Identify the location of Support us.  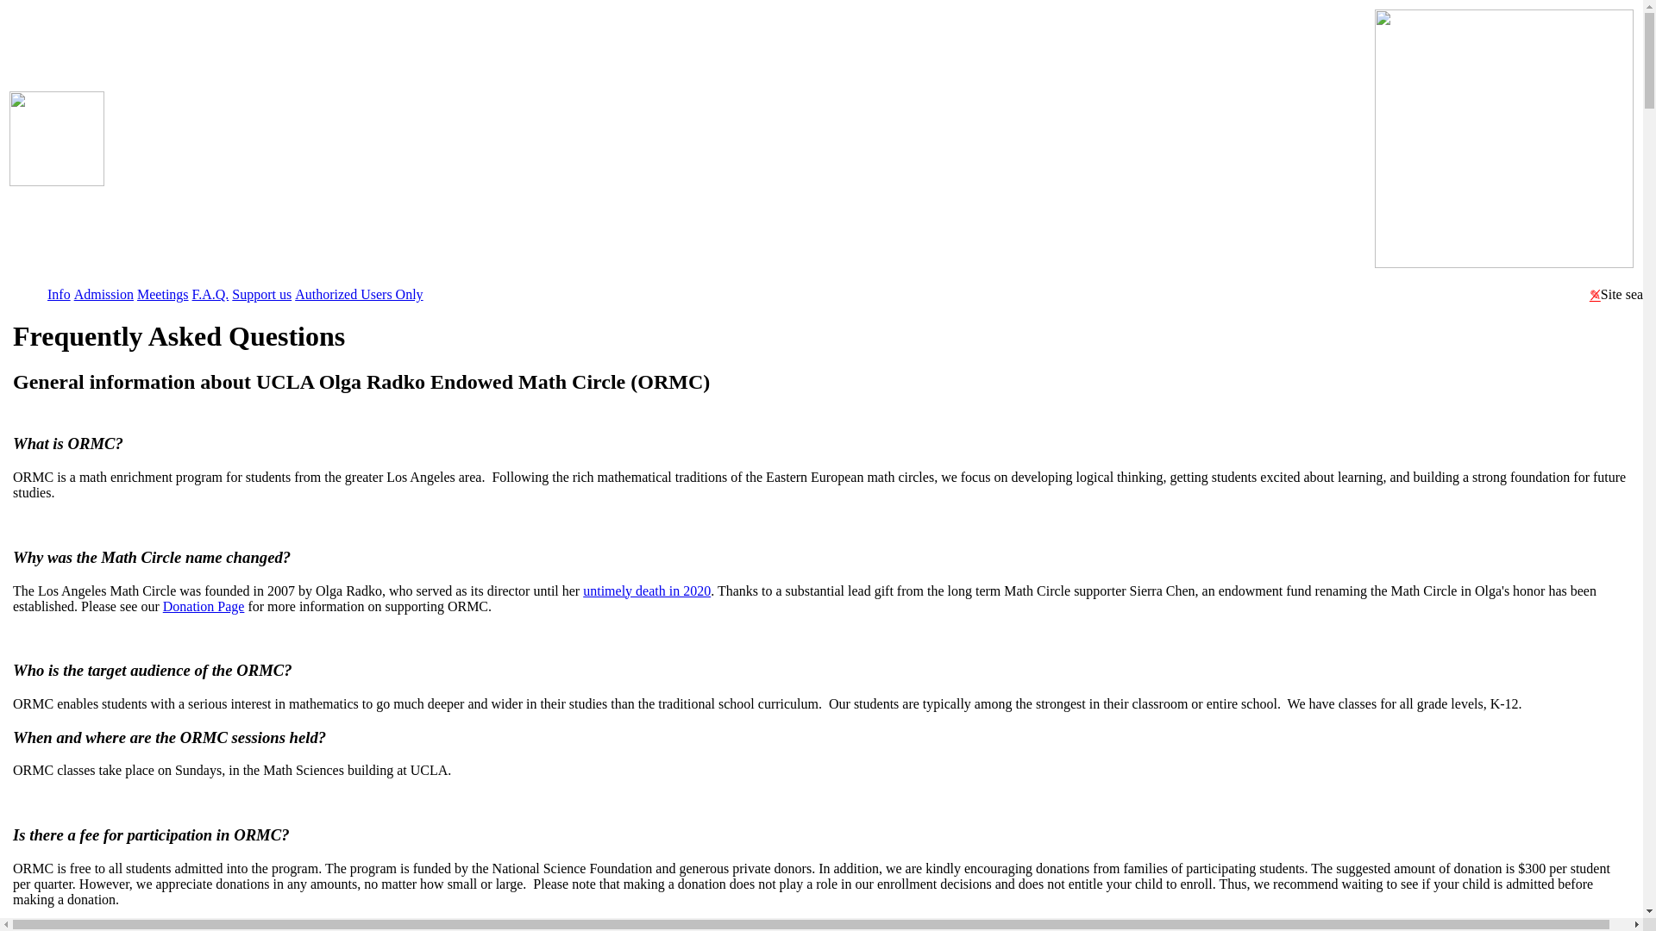
(260, 293).